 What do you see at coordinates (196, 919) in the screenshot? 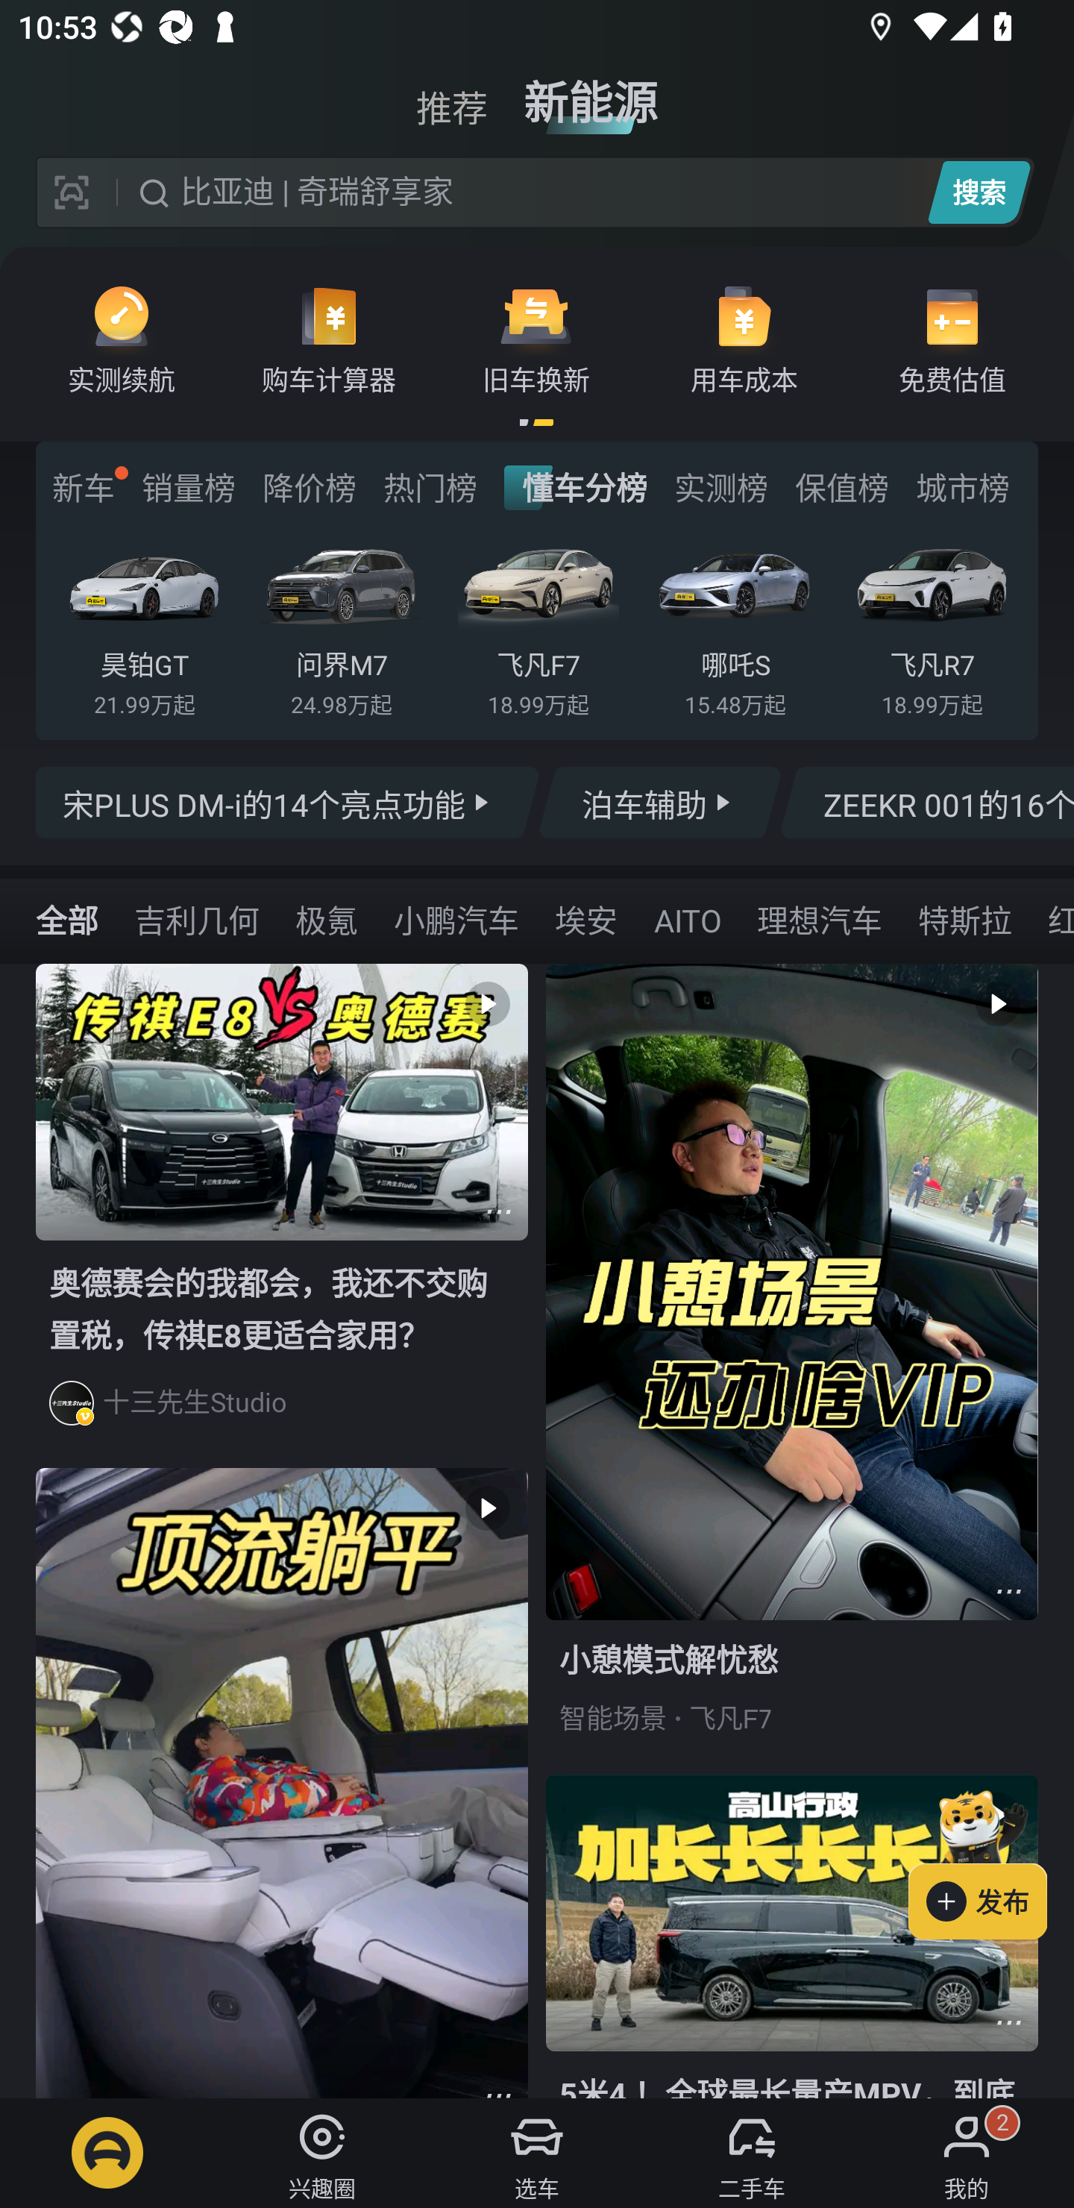
I see `吉利几何` at bounding box center [196, 919].